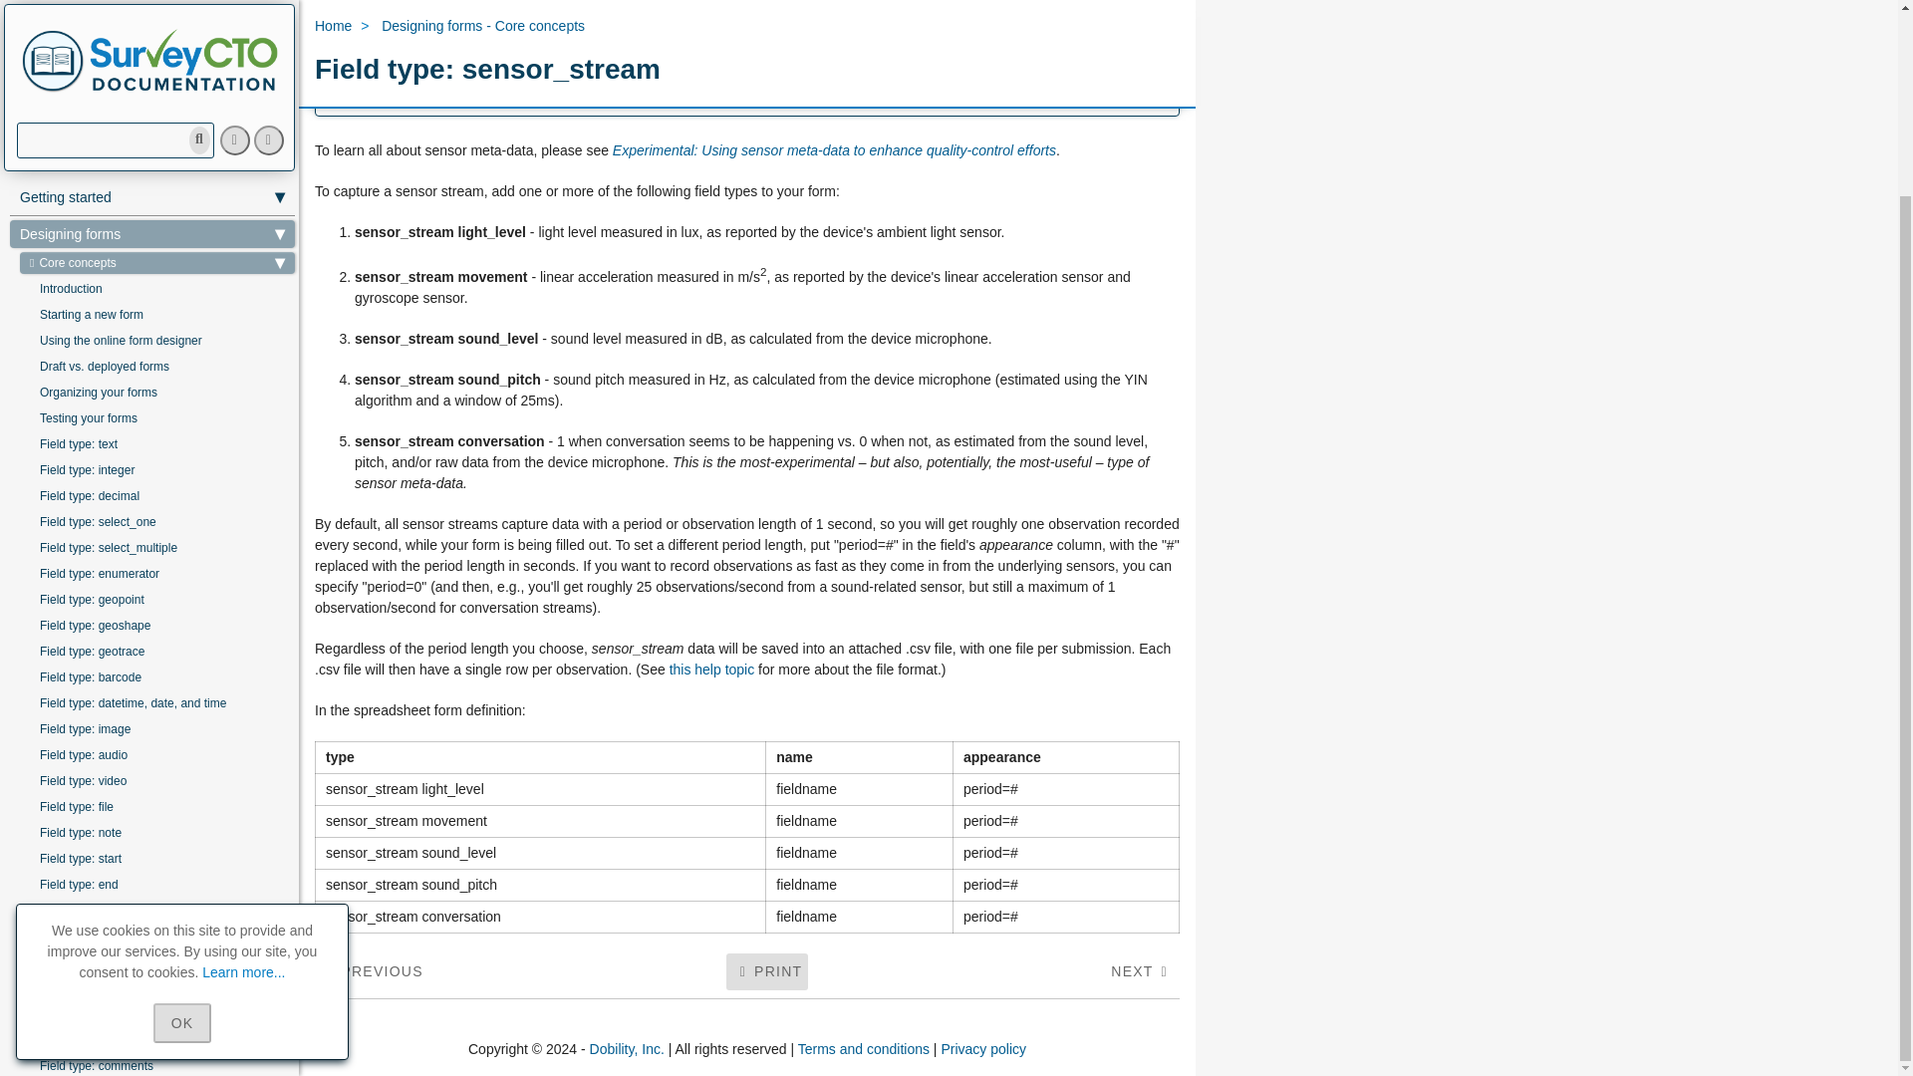  What do you see at coordinates (712, 670) in the screenshot?
I see `this help topic` at bounding box center [712, 670].